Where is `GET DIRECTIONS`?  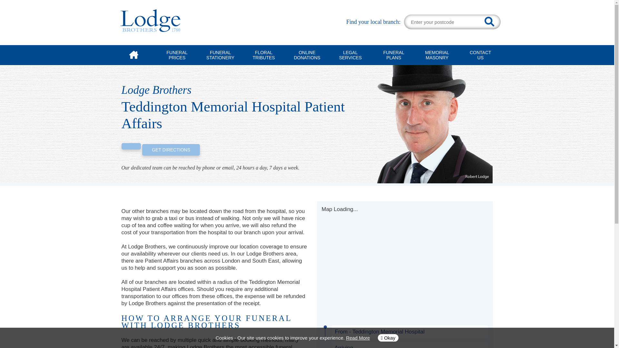 GET DIRECTIONS is located at coordinates (171, 150).